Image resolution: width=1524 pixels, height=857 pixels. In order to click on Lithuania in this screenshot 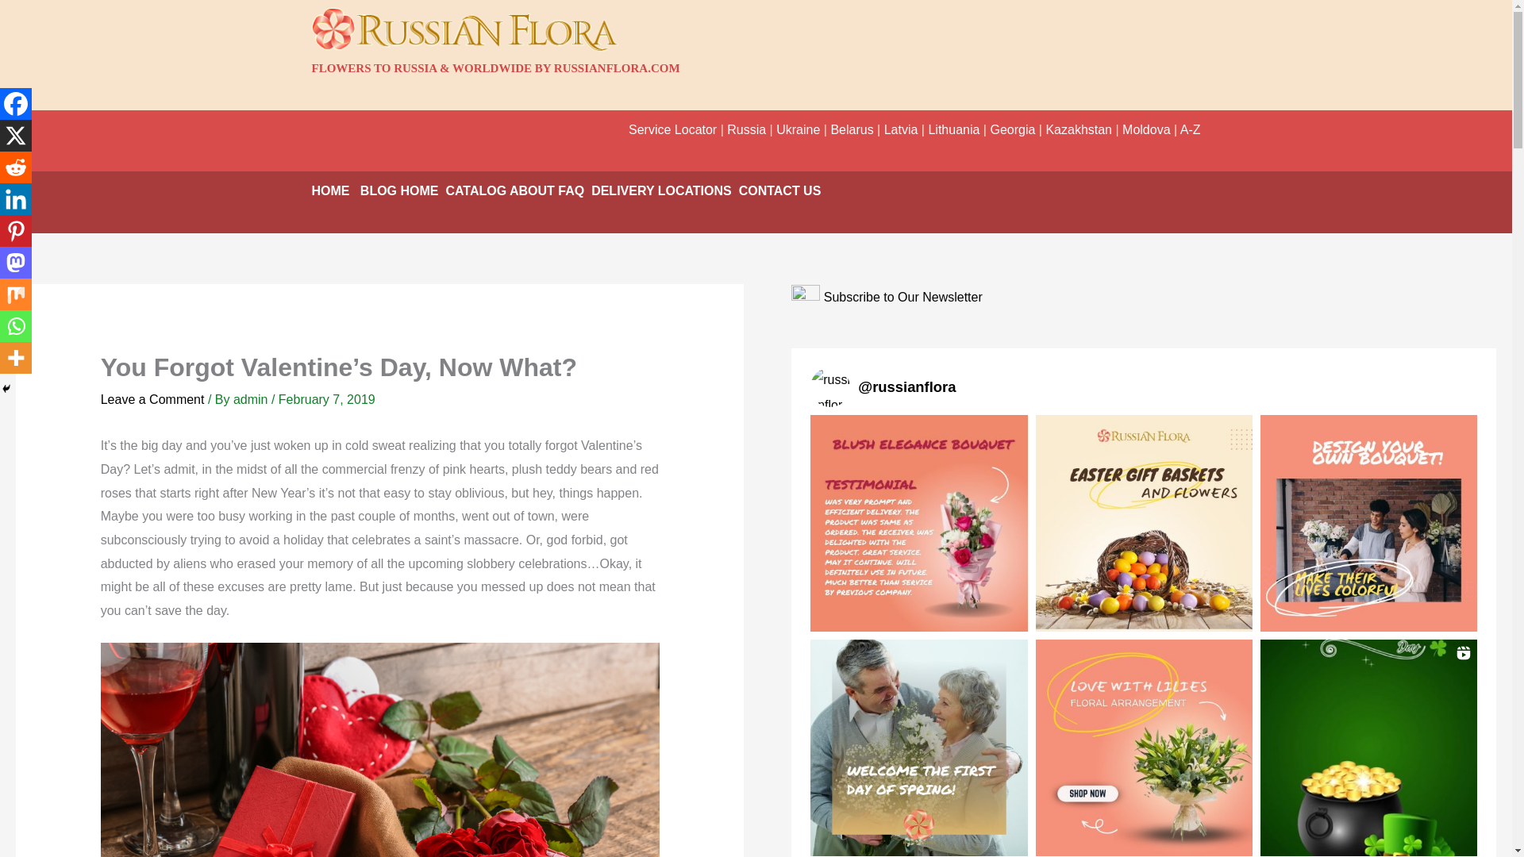, I will do `click(954, 129)`.